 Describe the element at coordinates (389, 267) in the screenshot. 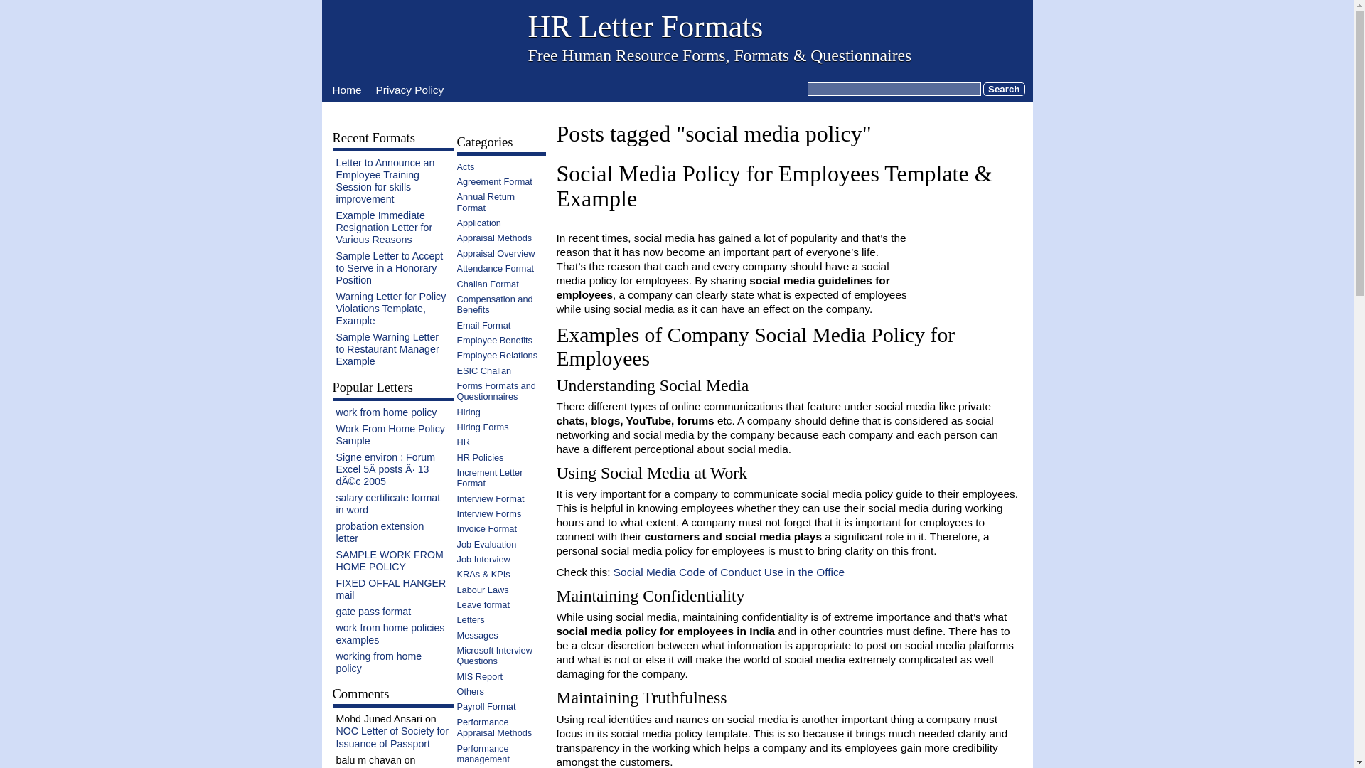

I see `Sample Letter to Accept to Serve in a Honorary Position` at that location.